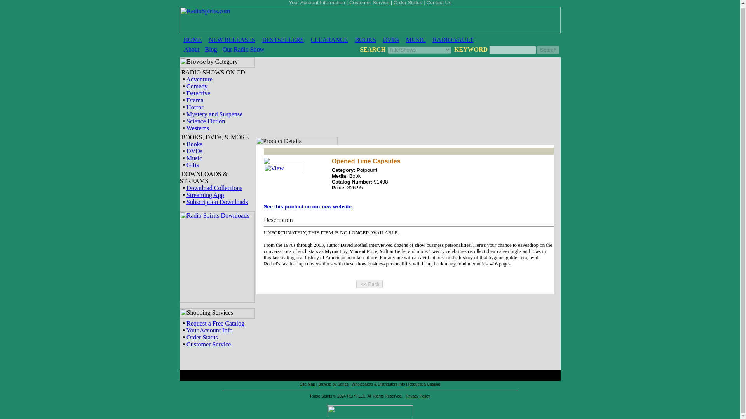 This screenshot has height=419, width=746. What do you see at coordinates (548, 50) in the screenshot?
I see `Search` at bounding box center [548, 50].